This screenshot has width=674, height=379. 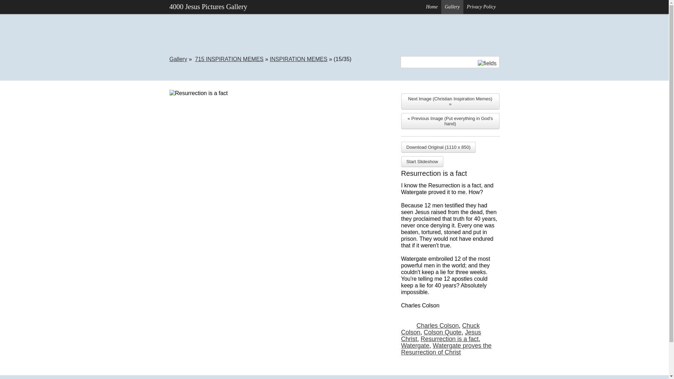 What do you see at coordinates (452, 7) in the screenshot?
I see `Gallery` at bounding box center [452, 7].